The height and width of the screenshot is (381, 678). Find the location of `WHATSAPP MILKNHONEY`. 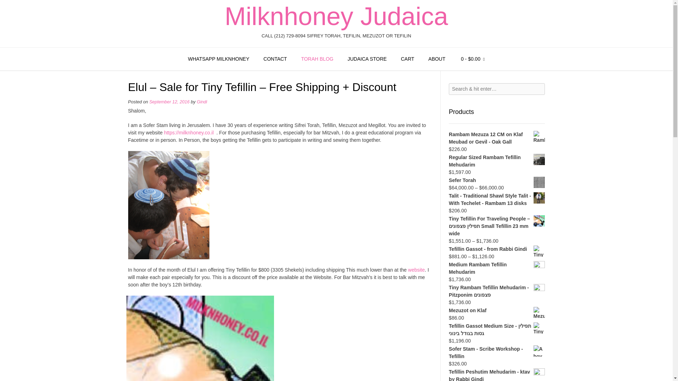

WHATSAPP MILKNHONEY is located at coordinates (218, 59).